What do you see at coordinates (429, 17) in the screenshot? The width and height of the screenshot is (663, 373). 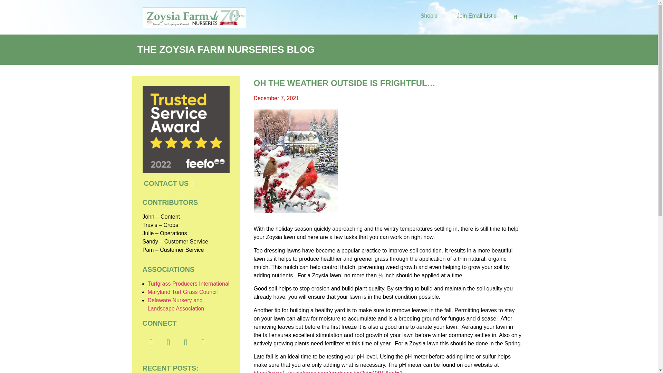 I see `Shop` at bounding box center [429, 17].